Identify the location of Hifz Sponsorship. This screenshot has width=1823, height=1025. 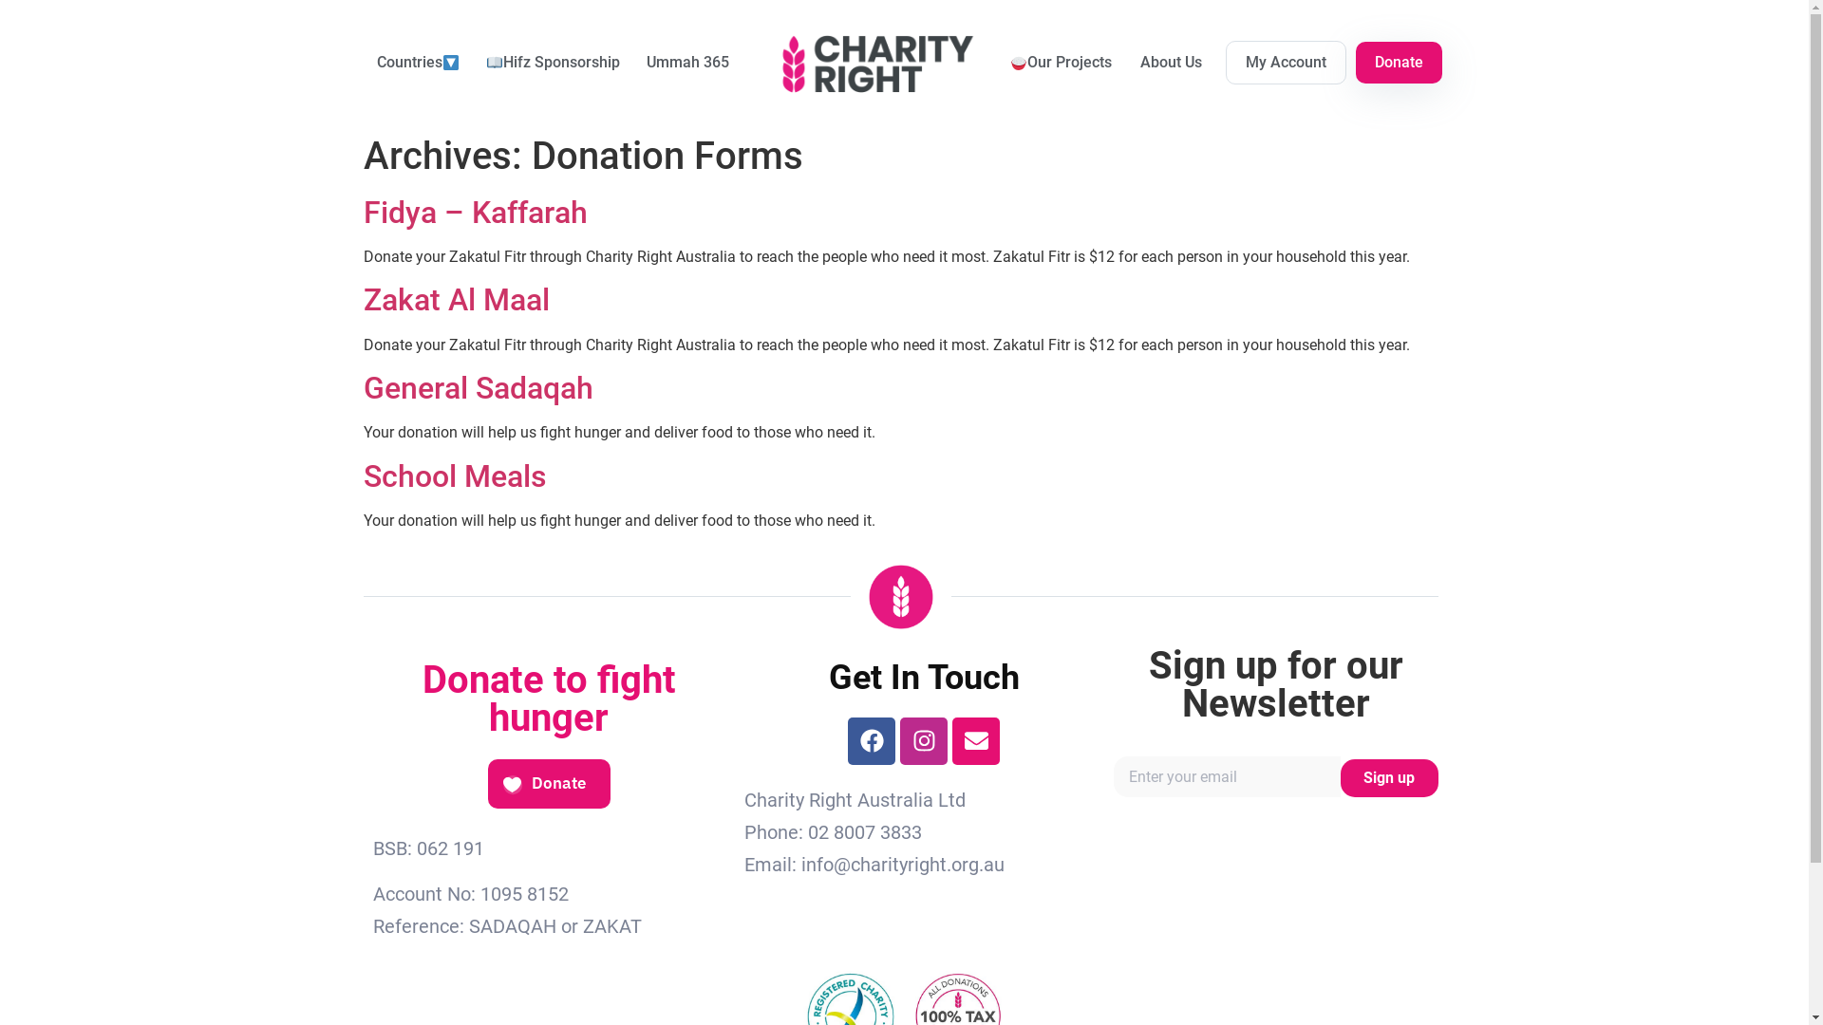
(553, 63).